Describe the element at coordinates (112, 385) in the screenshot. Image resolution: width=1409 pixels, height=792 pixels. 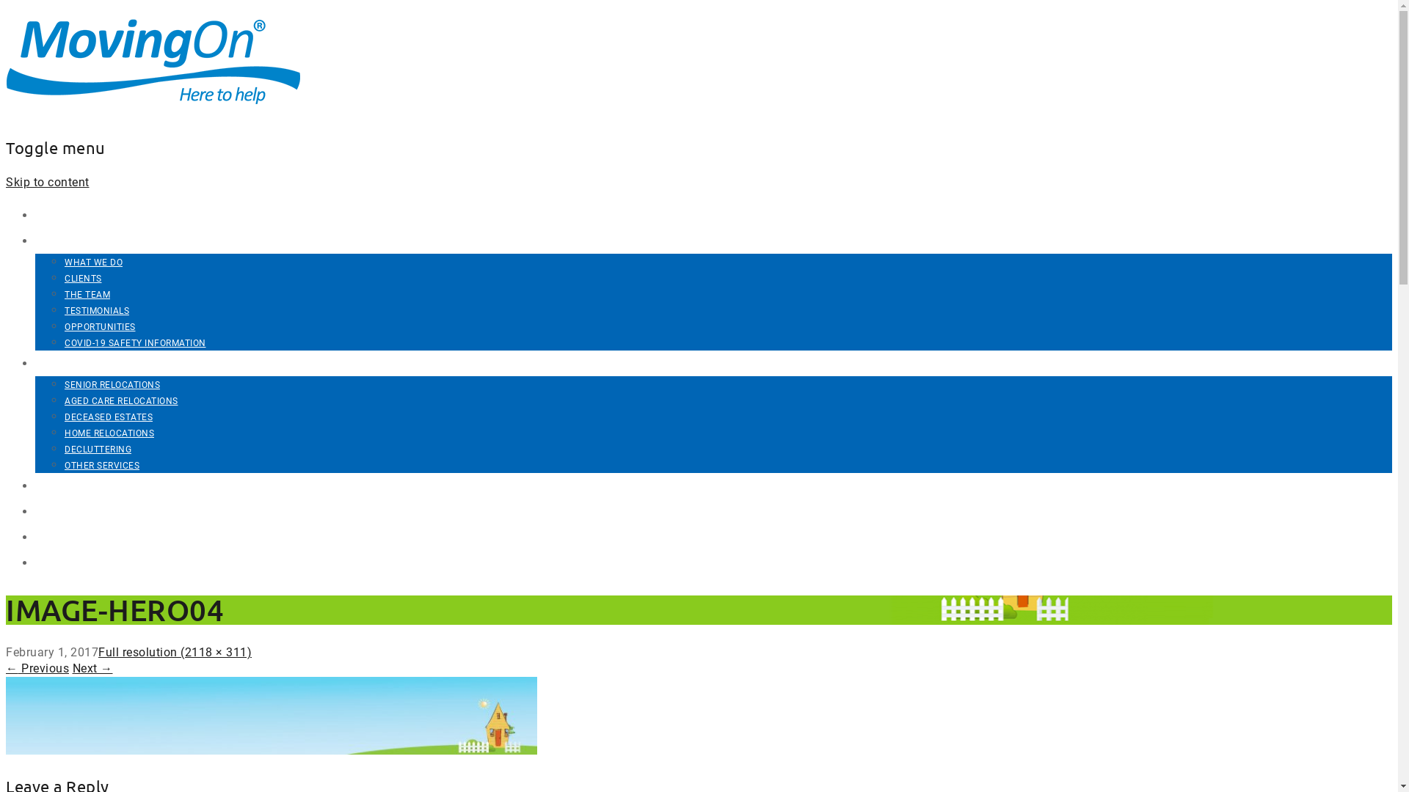
I see `SENIOR RELOCATIONS` at that location.